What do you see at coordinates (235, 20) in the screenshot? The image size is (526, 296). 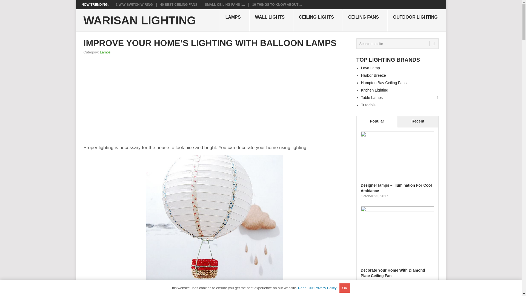 I see `LAMPS` at bounding box center [235, 20].